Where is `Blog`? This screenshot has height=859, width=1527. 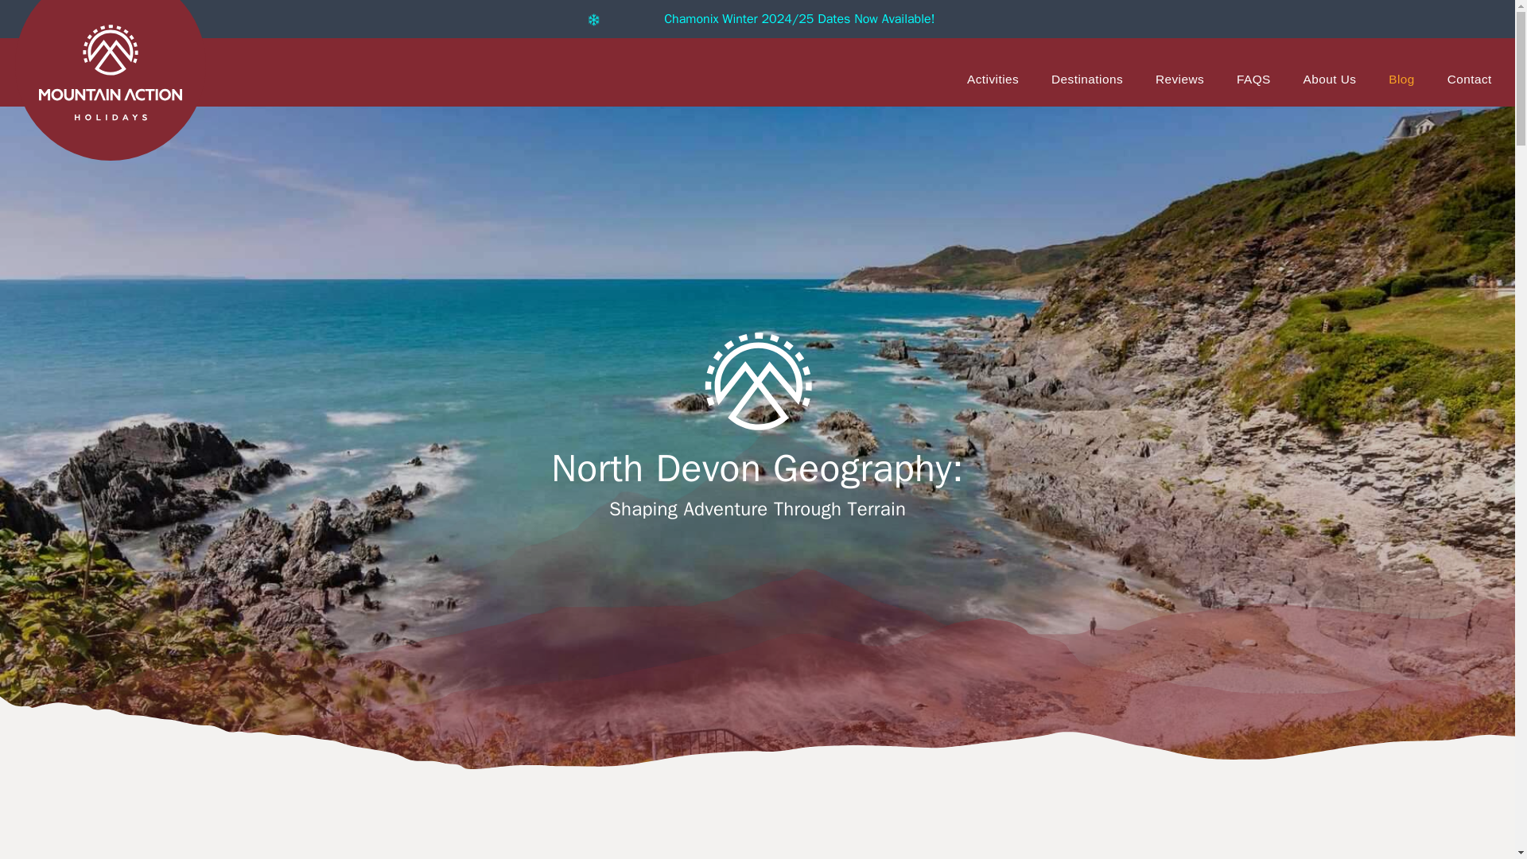
Blog is located at coordinates (1401, 76).